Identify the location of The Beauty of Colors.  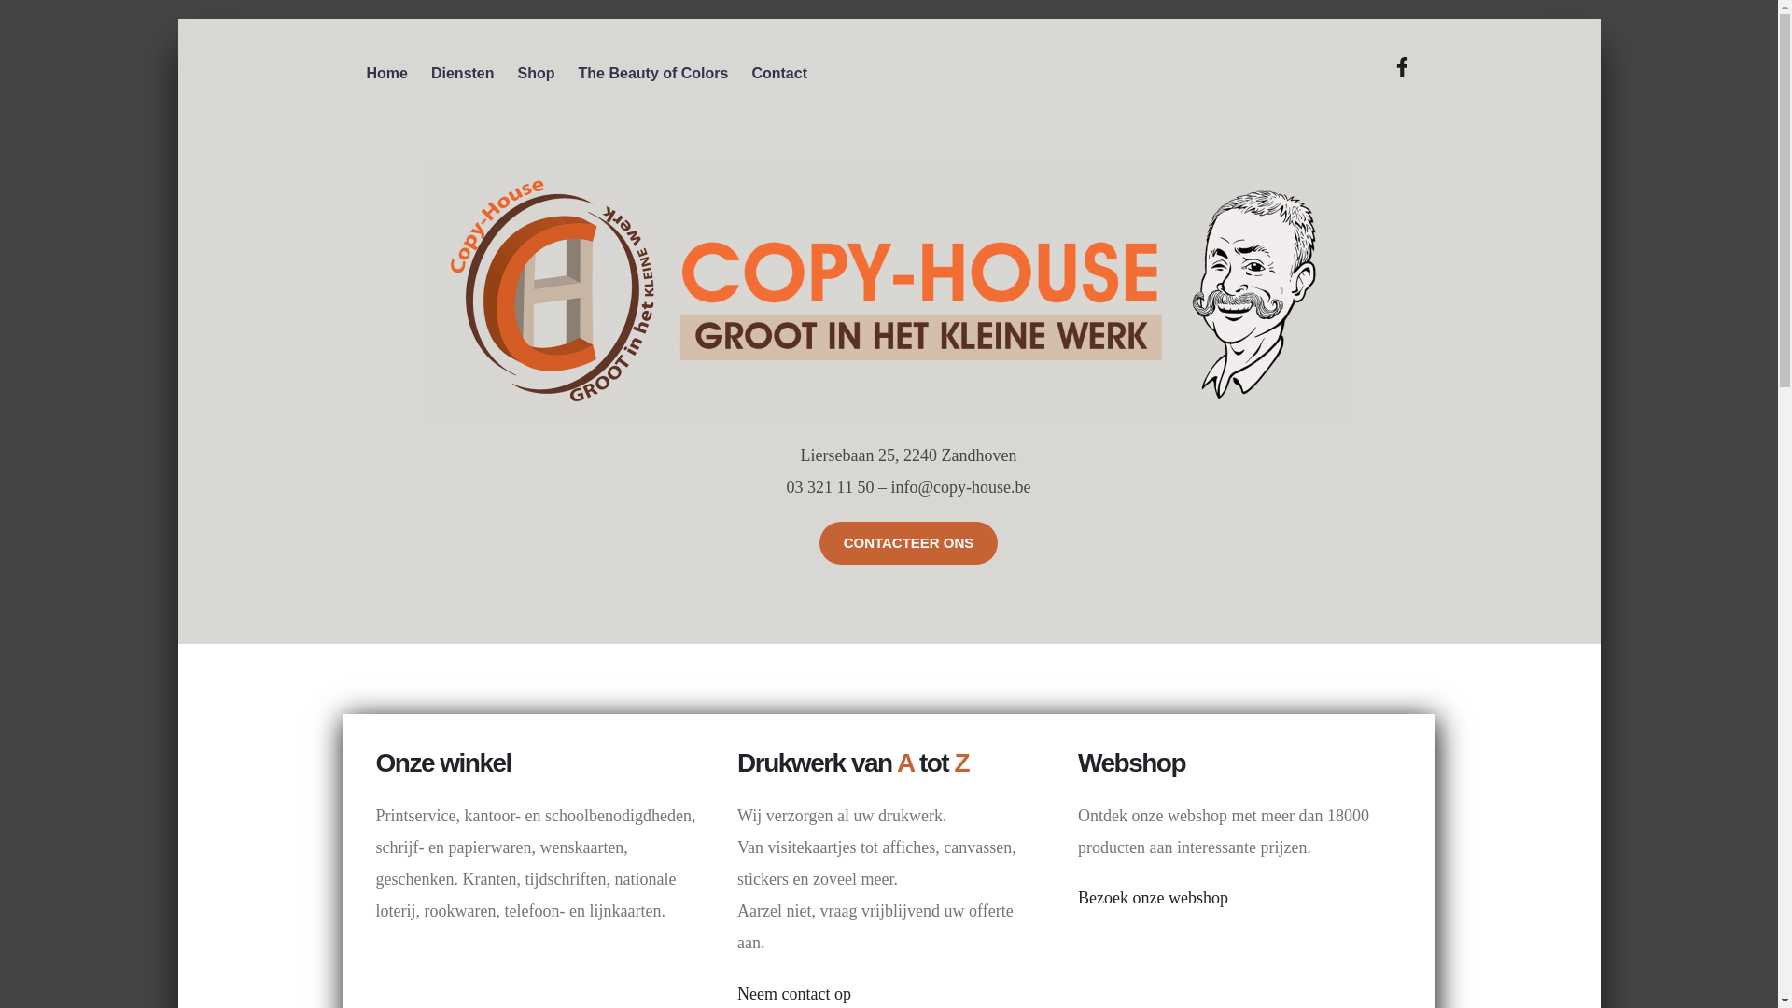
(653, 73).